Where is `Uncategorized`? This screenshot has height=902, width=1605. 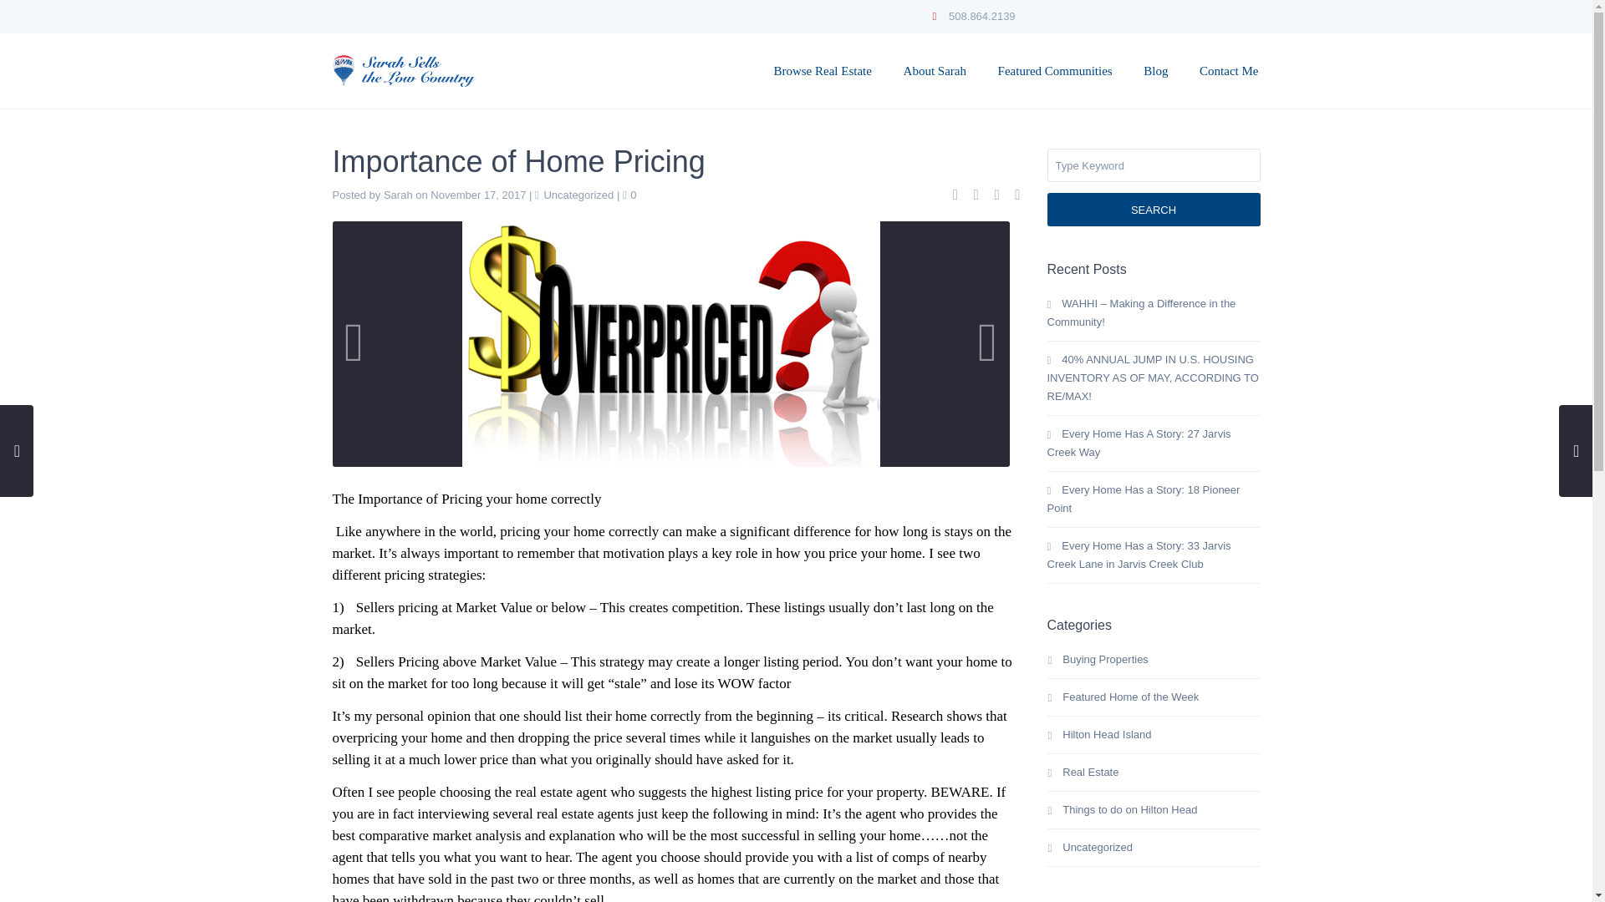
Uncategorized is located at coordinates (578, 194).